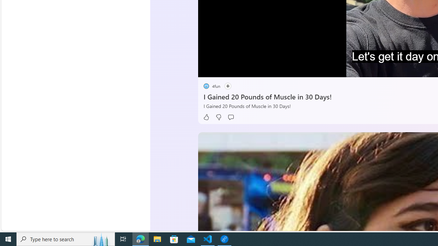 This screenshot has width=438, height=246. What do you see at coordinates (218, 117) in the screenshot?
I see `Dislike` at bounding box center [218, 117].